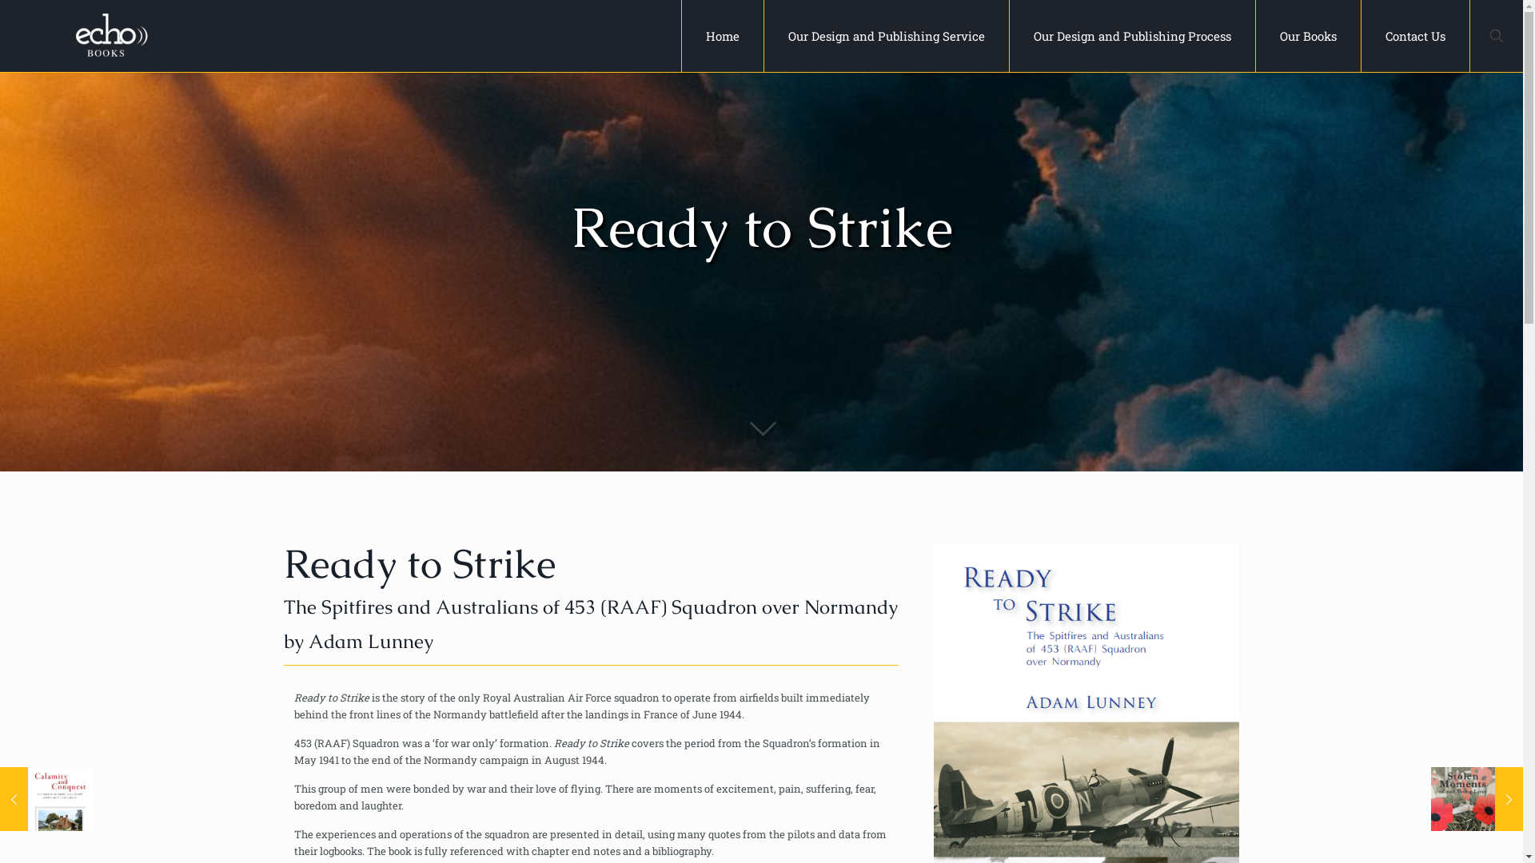 This screenshot has width=1535, height=863. What do you see at coordinates (931, 805) in the screenshot?
I see `Our Books` at bounding box center [931, 805].